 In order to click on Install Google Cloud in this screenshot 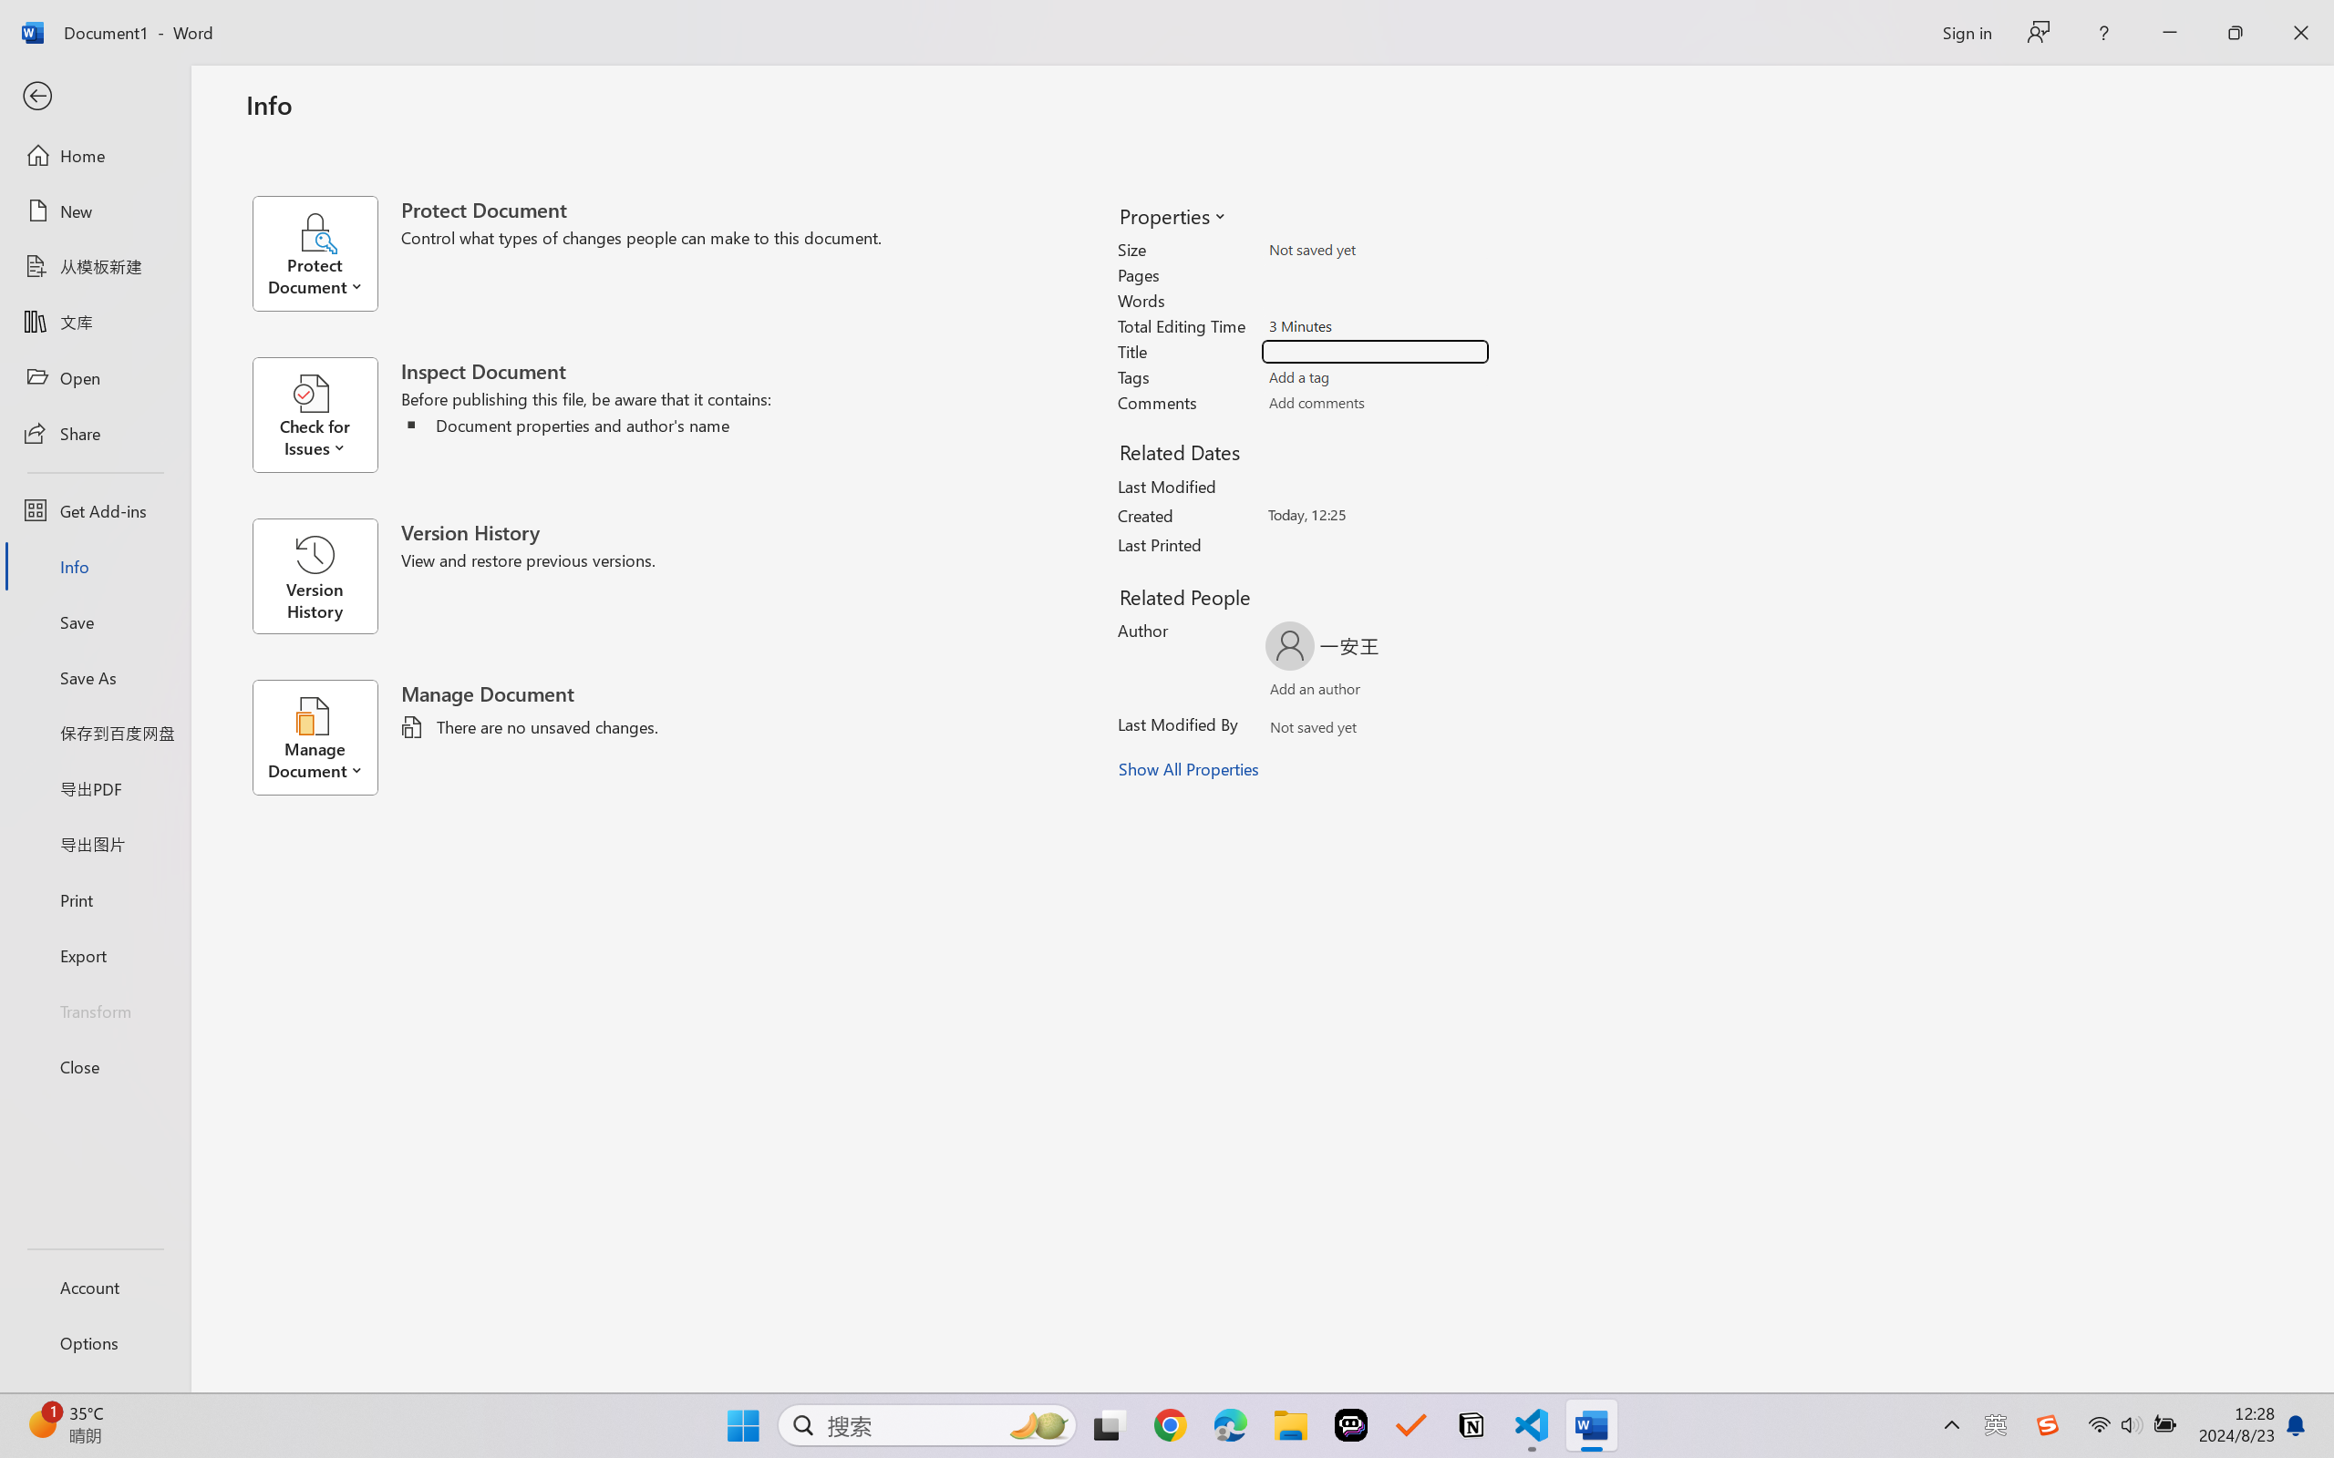, I will do `click(2206, 64)`.